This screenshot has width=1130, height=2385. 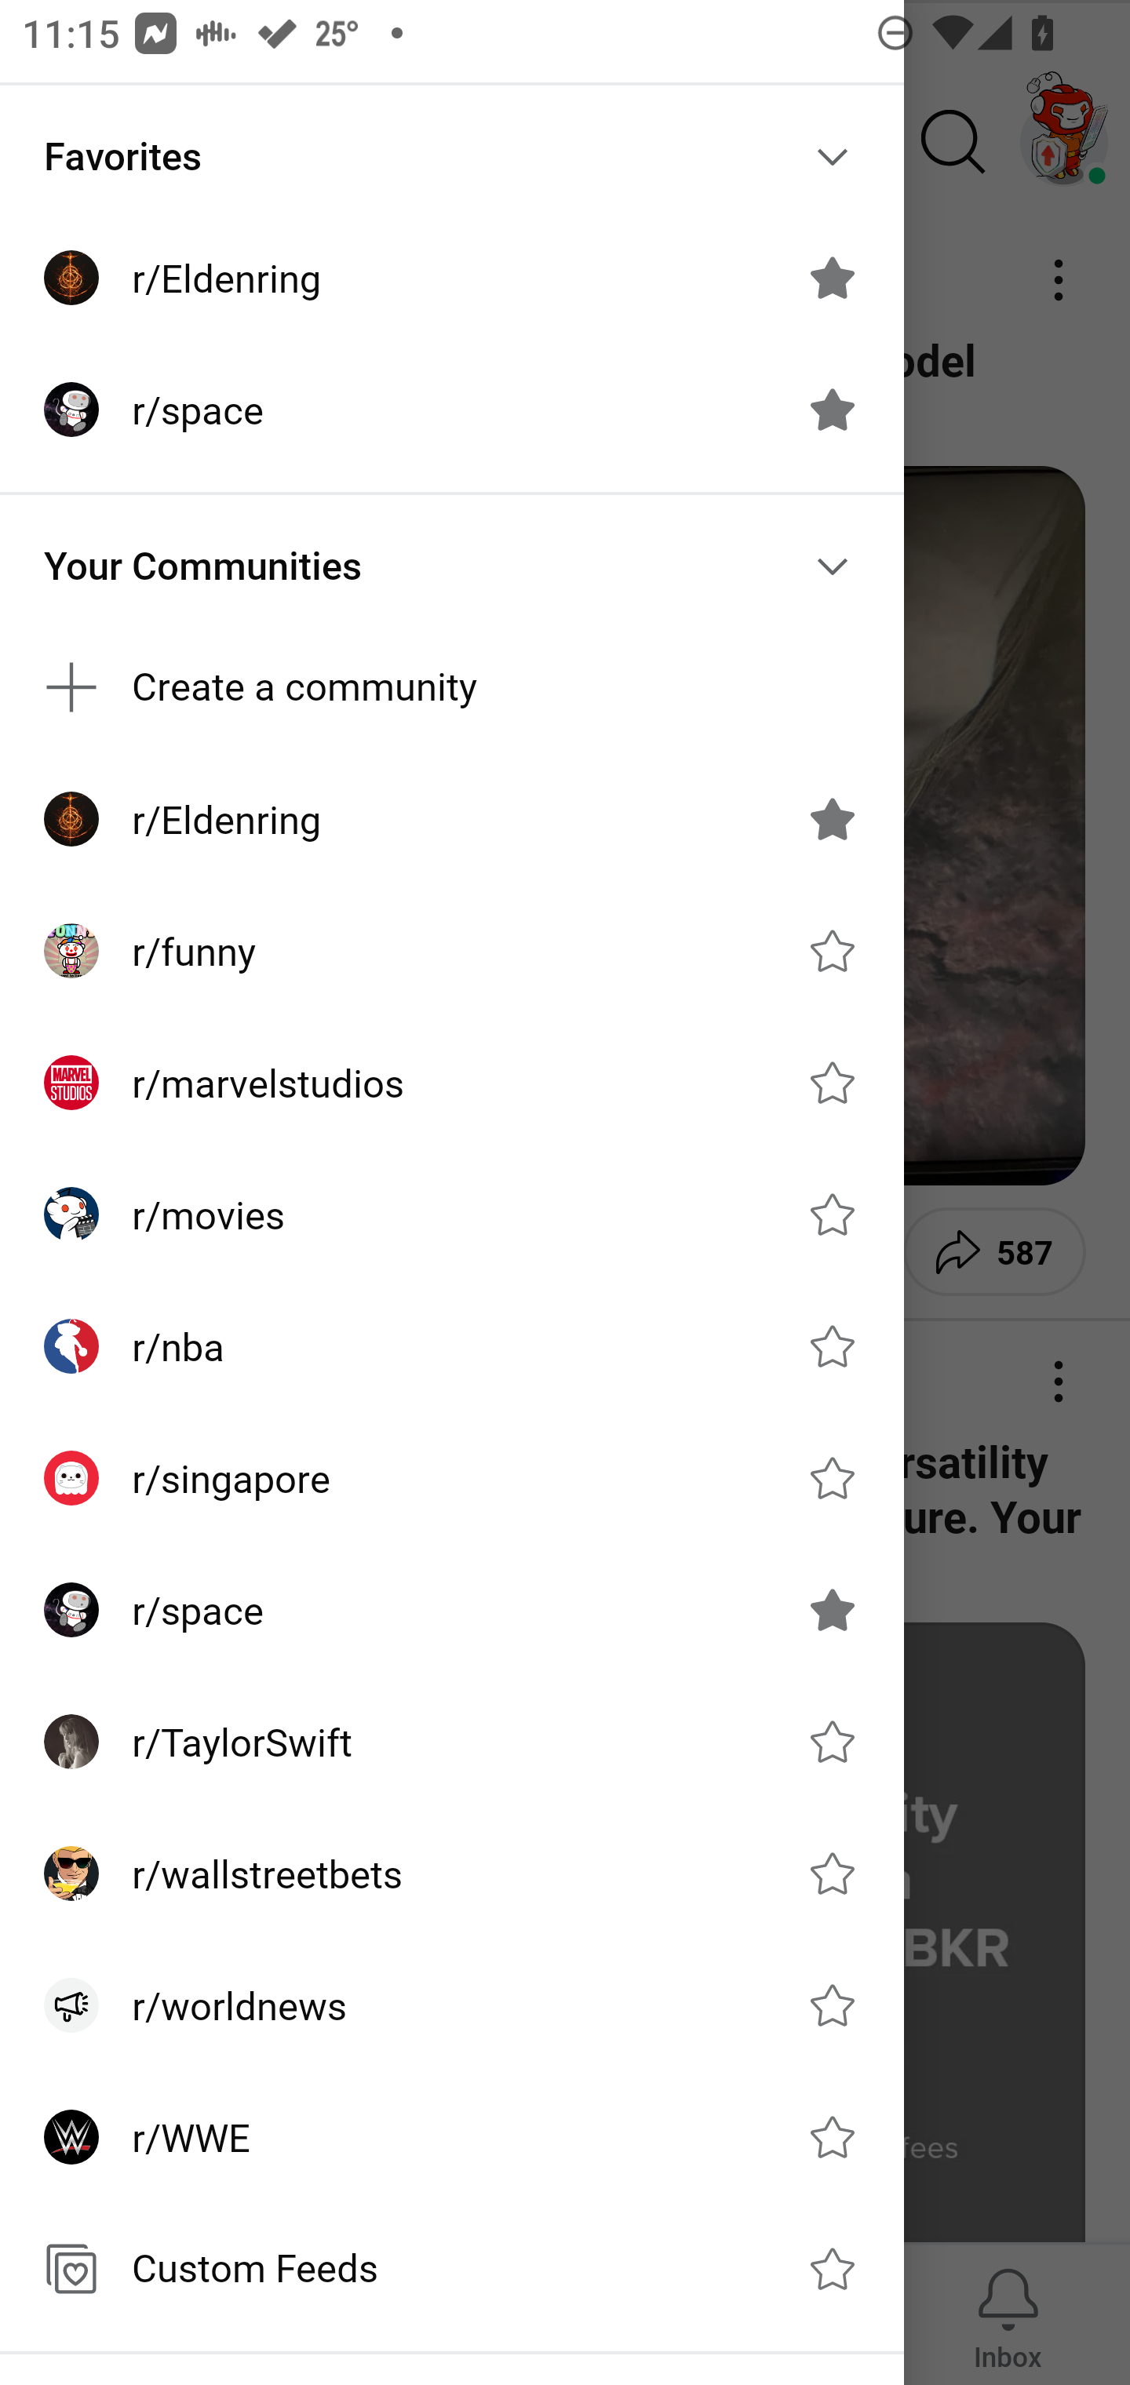 What do you see at coordinates (452, 566) in the screenshot?
I see `Your Communities` at bounding box center [452, 566].